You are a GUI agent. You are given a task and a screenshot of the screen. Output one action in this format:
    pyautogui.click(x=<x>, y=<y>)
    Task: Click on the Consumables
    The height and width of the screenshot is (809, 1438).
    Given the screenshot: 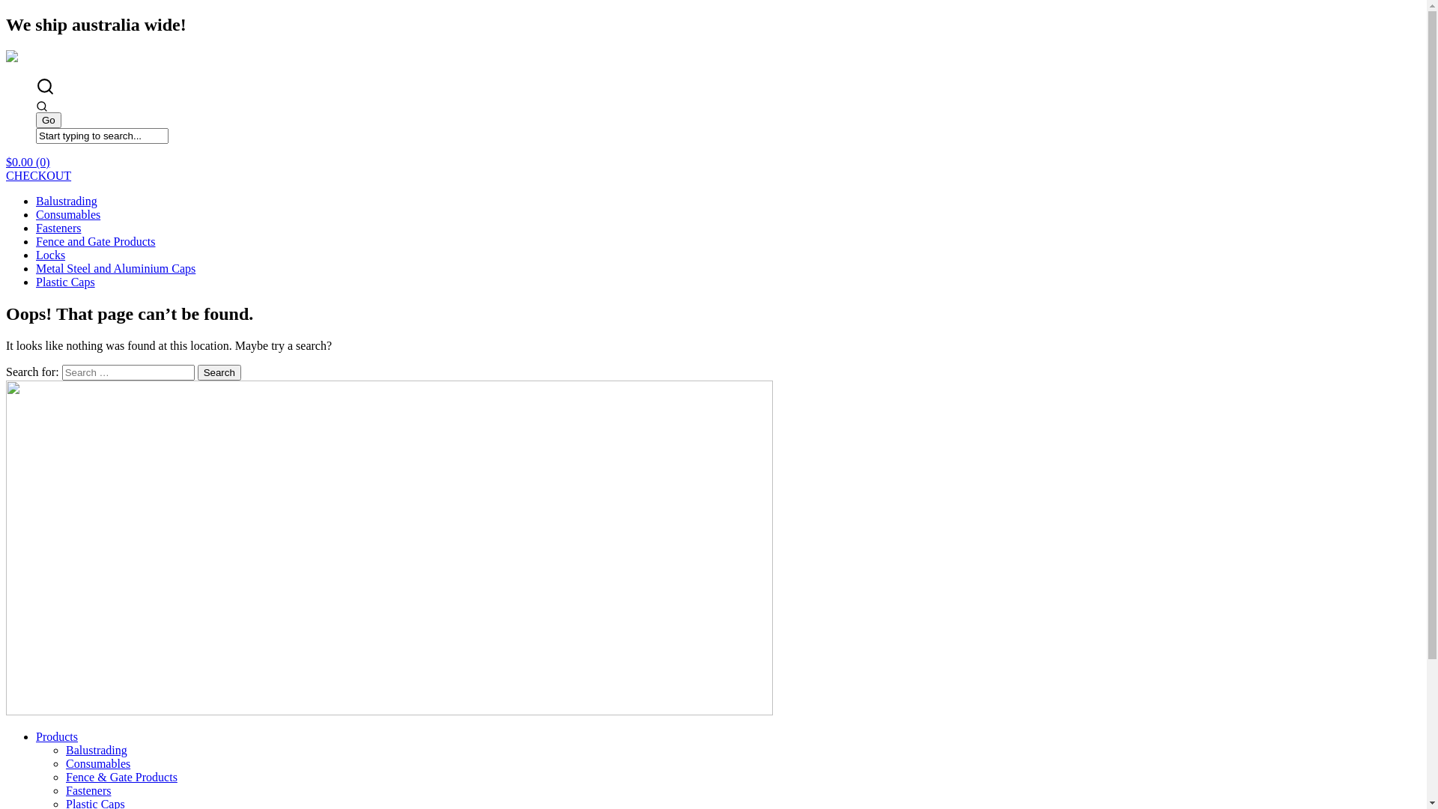 What is the action you would take?
    pyautogui.click(x=98, y=764)
    